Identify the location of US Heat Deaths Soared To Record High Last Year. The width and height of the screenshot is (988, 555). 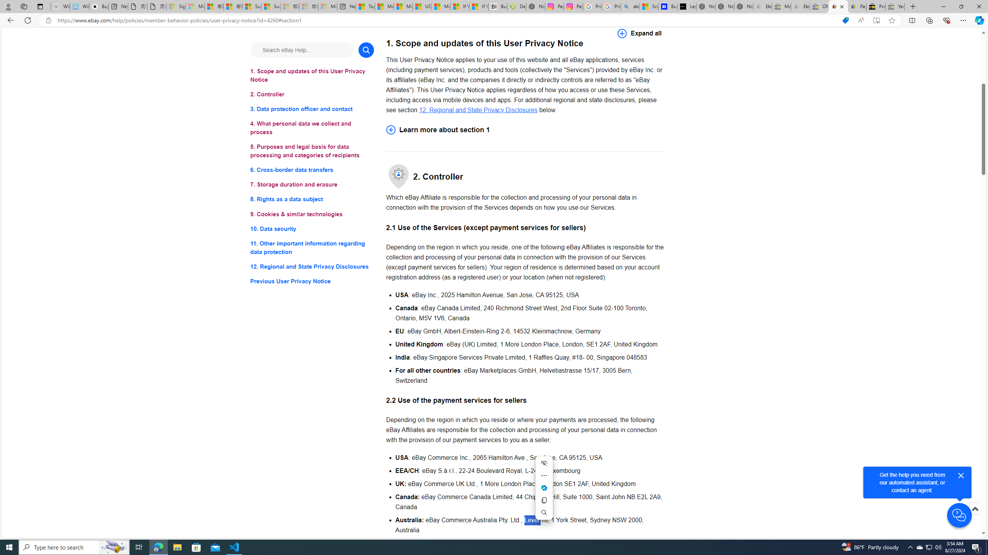
(421, 7).